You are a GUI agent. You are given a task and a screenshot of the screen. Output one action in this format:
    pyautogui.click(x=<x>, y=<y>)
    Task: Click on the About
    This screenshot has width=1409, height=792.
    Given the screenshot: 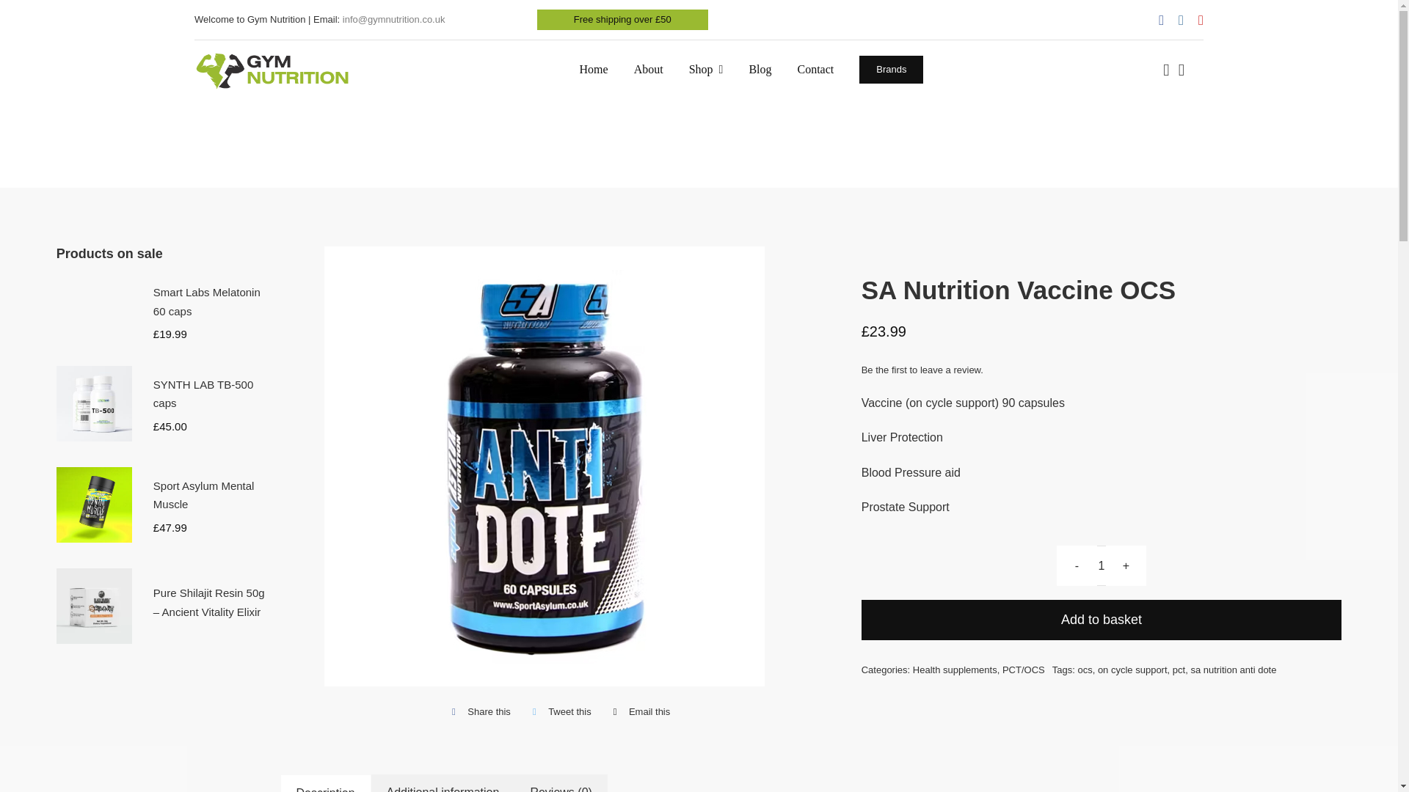 What is the action you would take?
    pyautogui.click(x=649, y=70)
    